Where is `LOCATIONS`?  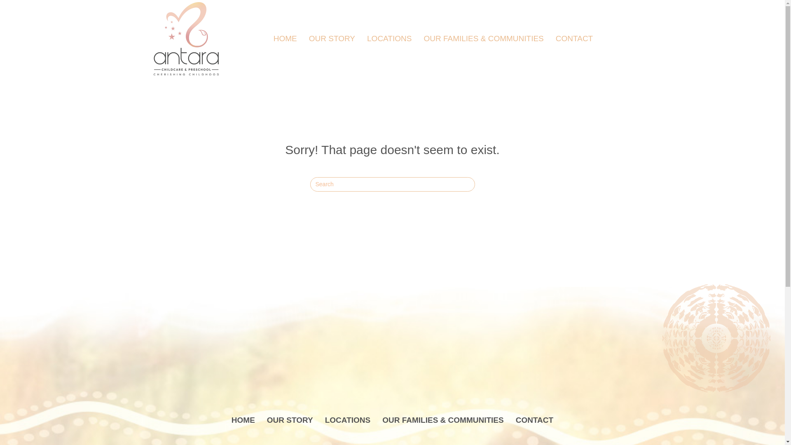 LOCATIONS is located at coordinates (348, 420).